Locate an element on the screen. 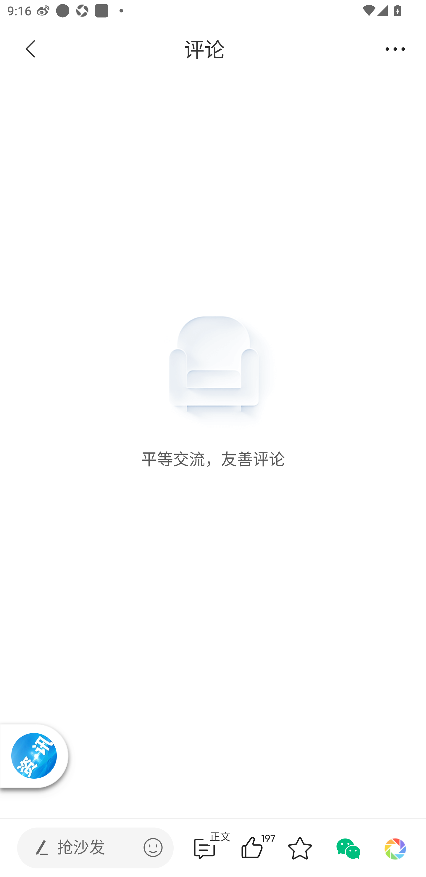  播放器 is located at coordinates (34, 756).